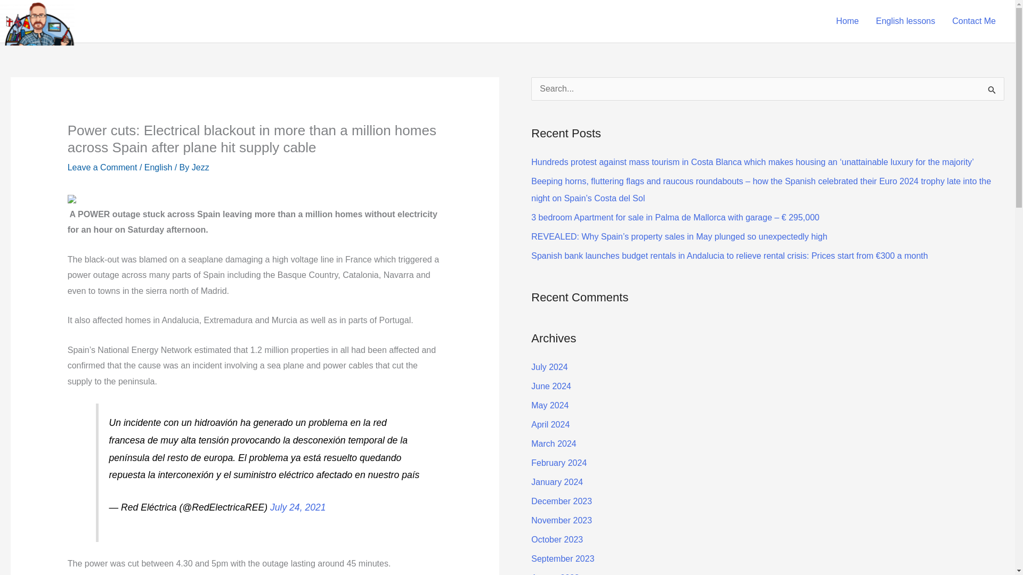 This screenshot has width=1023, height=575. What do you see at coordinates (158, 167) in the screenshot?
I see `English` at bounding box center [158, 167].